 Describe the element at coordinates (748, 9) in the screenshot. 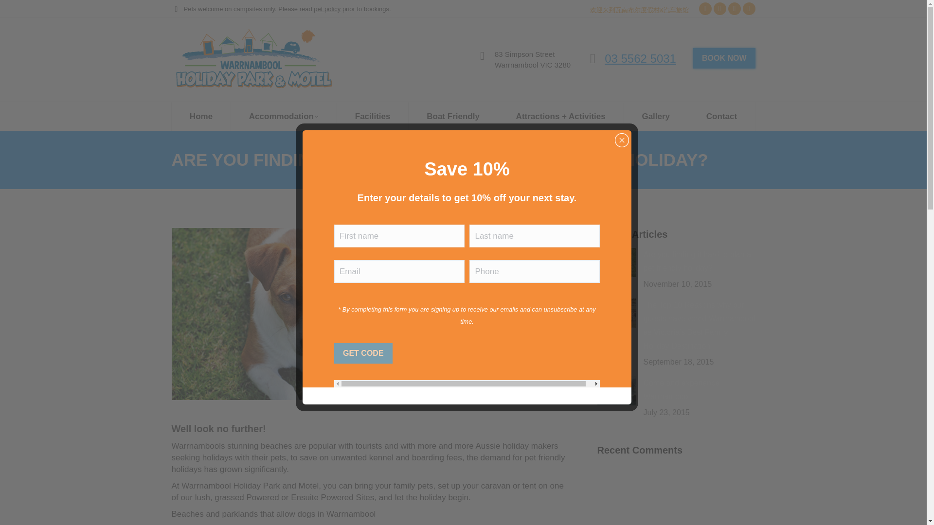

I see `TripAdvisor page opens in new window` at that location.